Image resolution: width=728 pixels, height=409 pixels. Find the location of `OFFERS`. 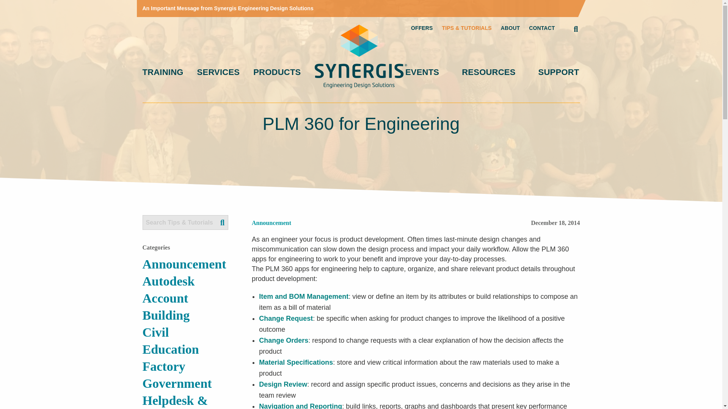

OFFERS is located at coordinates (422, 28).